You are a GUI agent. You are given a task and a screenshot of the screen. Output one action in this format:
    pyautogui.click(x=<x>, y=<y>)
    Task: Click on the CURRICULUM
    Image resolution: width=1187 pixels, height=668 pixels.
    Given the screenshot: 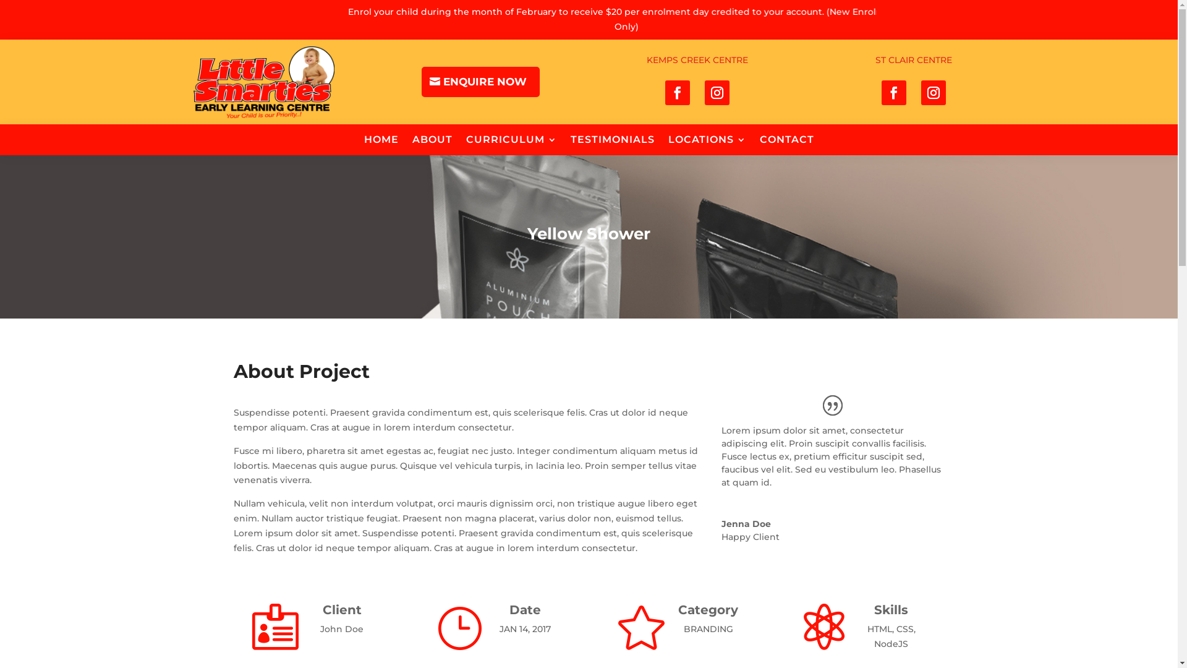 What is the action you would take?
    pyautogui.click(x=512, y=142)
    